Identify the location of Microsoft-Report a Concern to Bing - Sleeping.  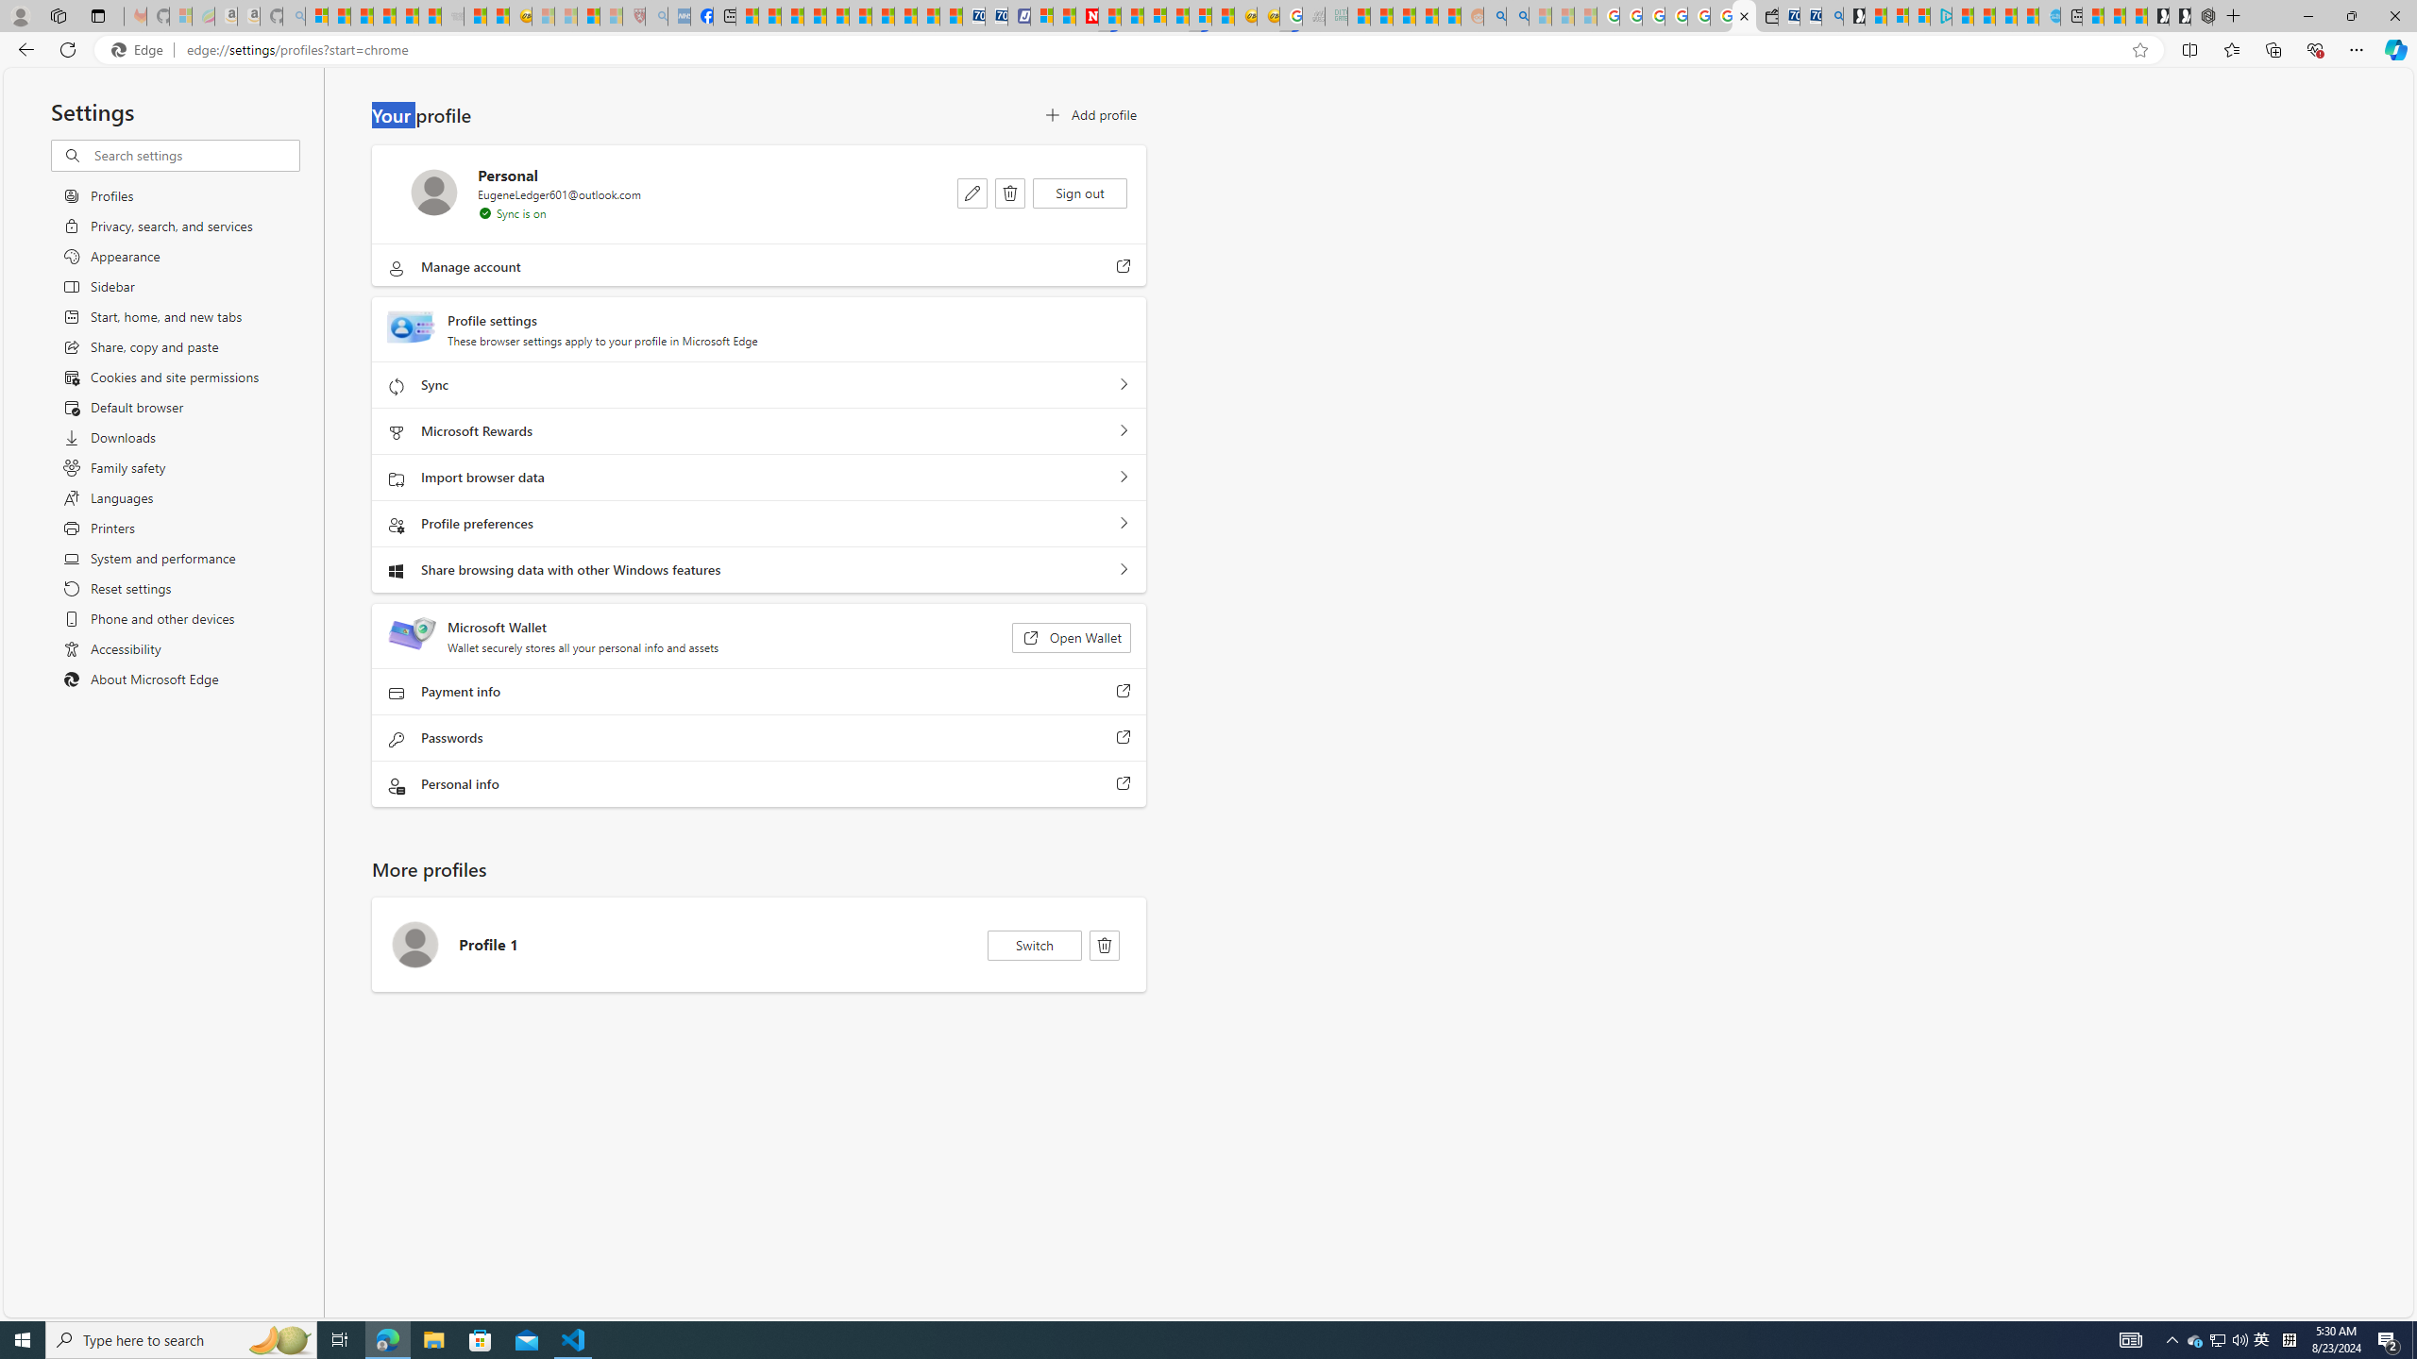
(181, 16).